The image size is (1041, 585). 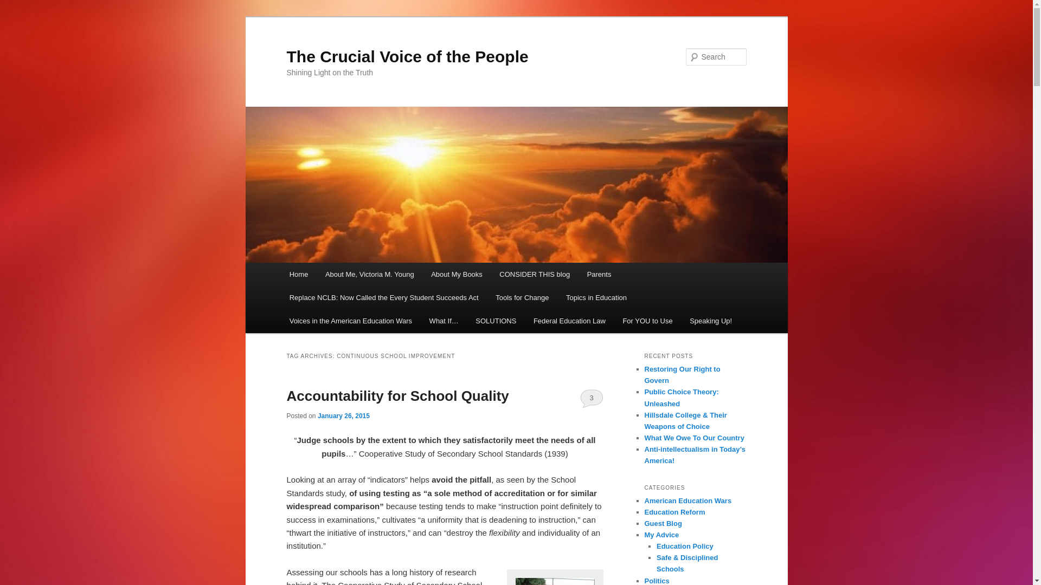 What do you see at coordinates (569, 321) in the screenshot?
I see `Federal Education Law` at bounding box center [569, 321].